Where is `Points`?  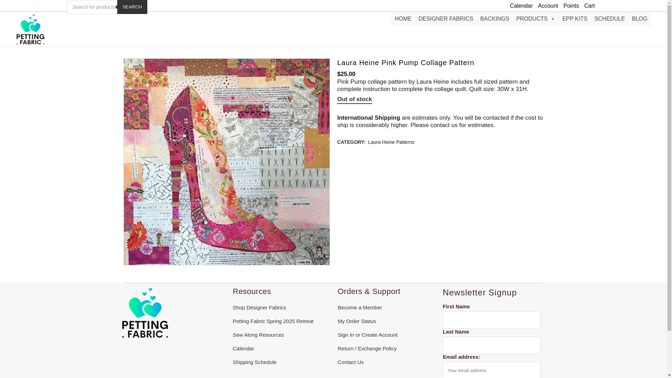
Points is located at coordinates (568, 6).